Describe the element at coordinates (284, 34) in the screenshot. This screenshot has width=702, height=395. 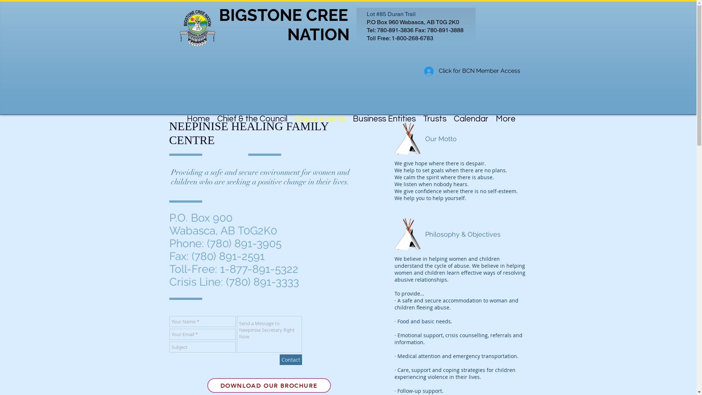
I see `                 NATION` at that location.